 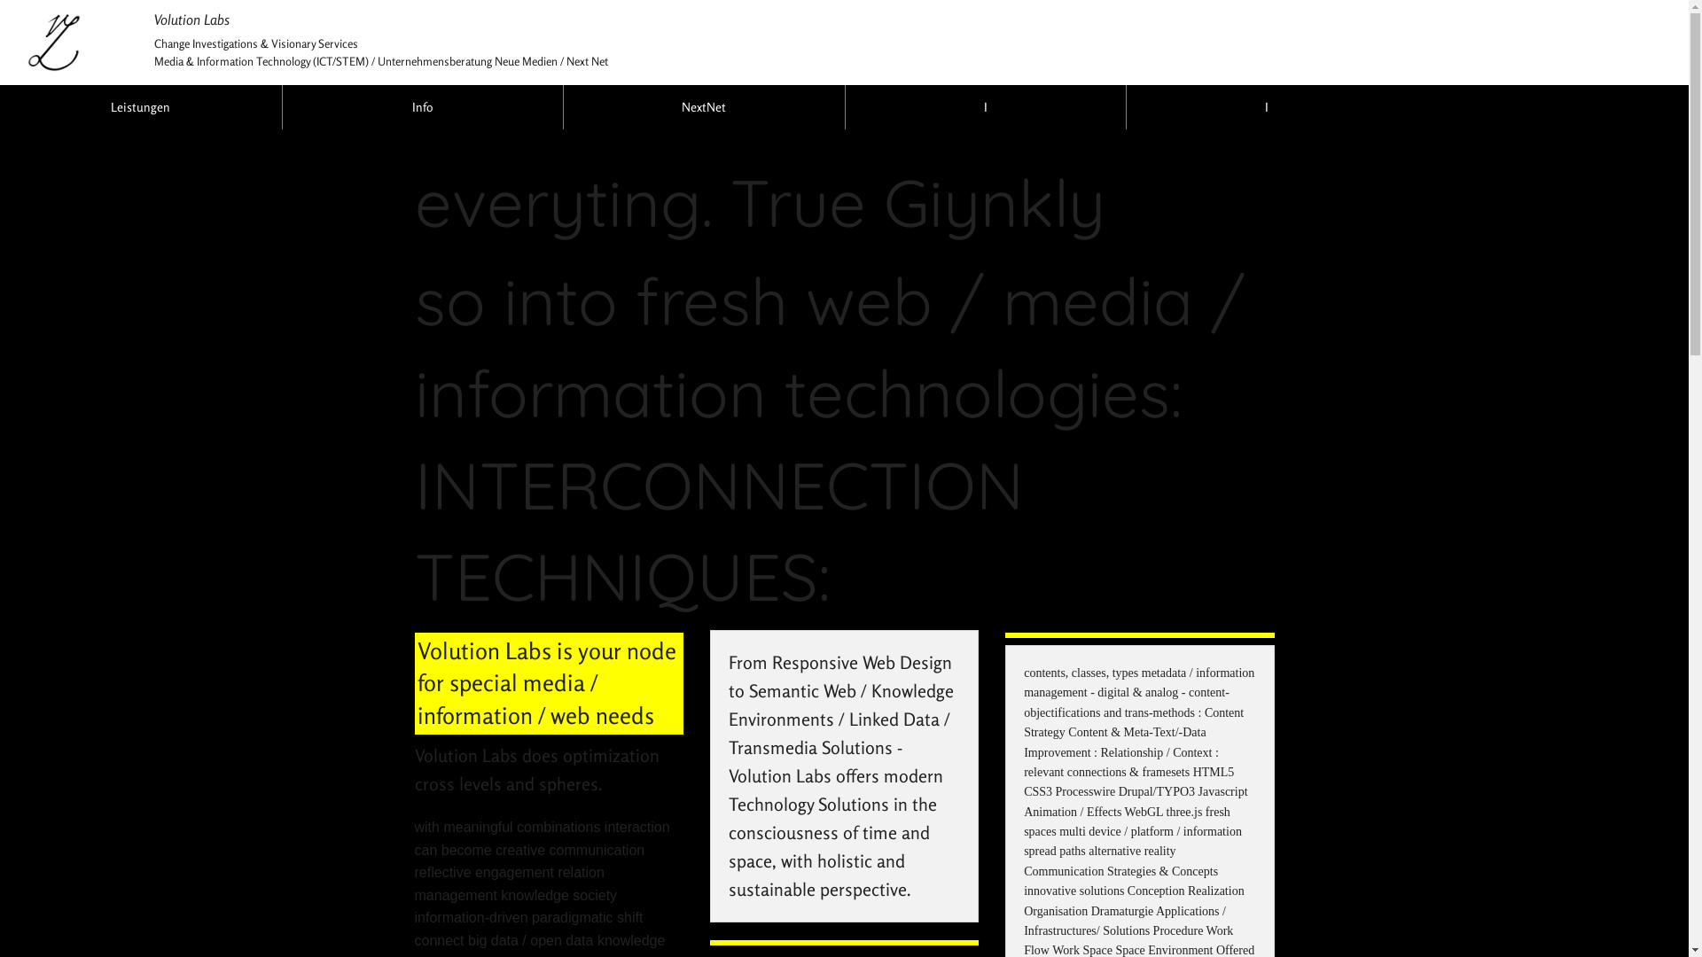 What do you see at coordinates (985, 107) in the screenshot?
I see `I` at bounding box center [985, 107].